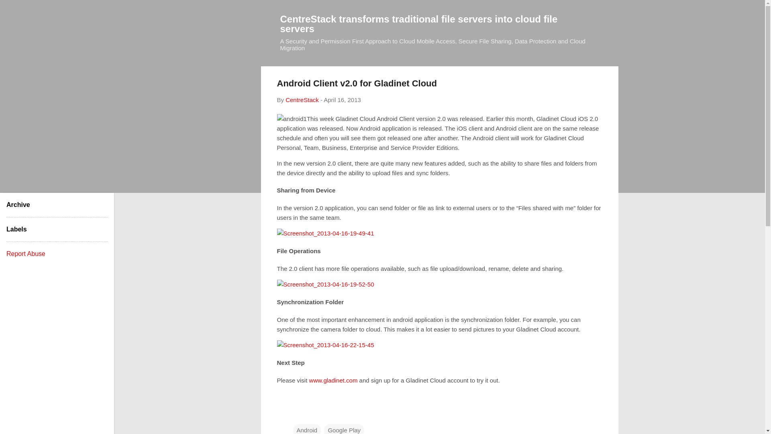 The width and height of the screenshot is (771, 434). What do you see at coordinates (16, 10) in the screenshot?
I see `Search` at bounding box center [16, 10].